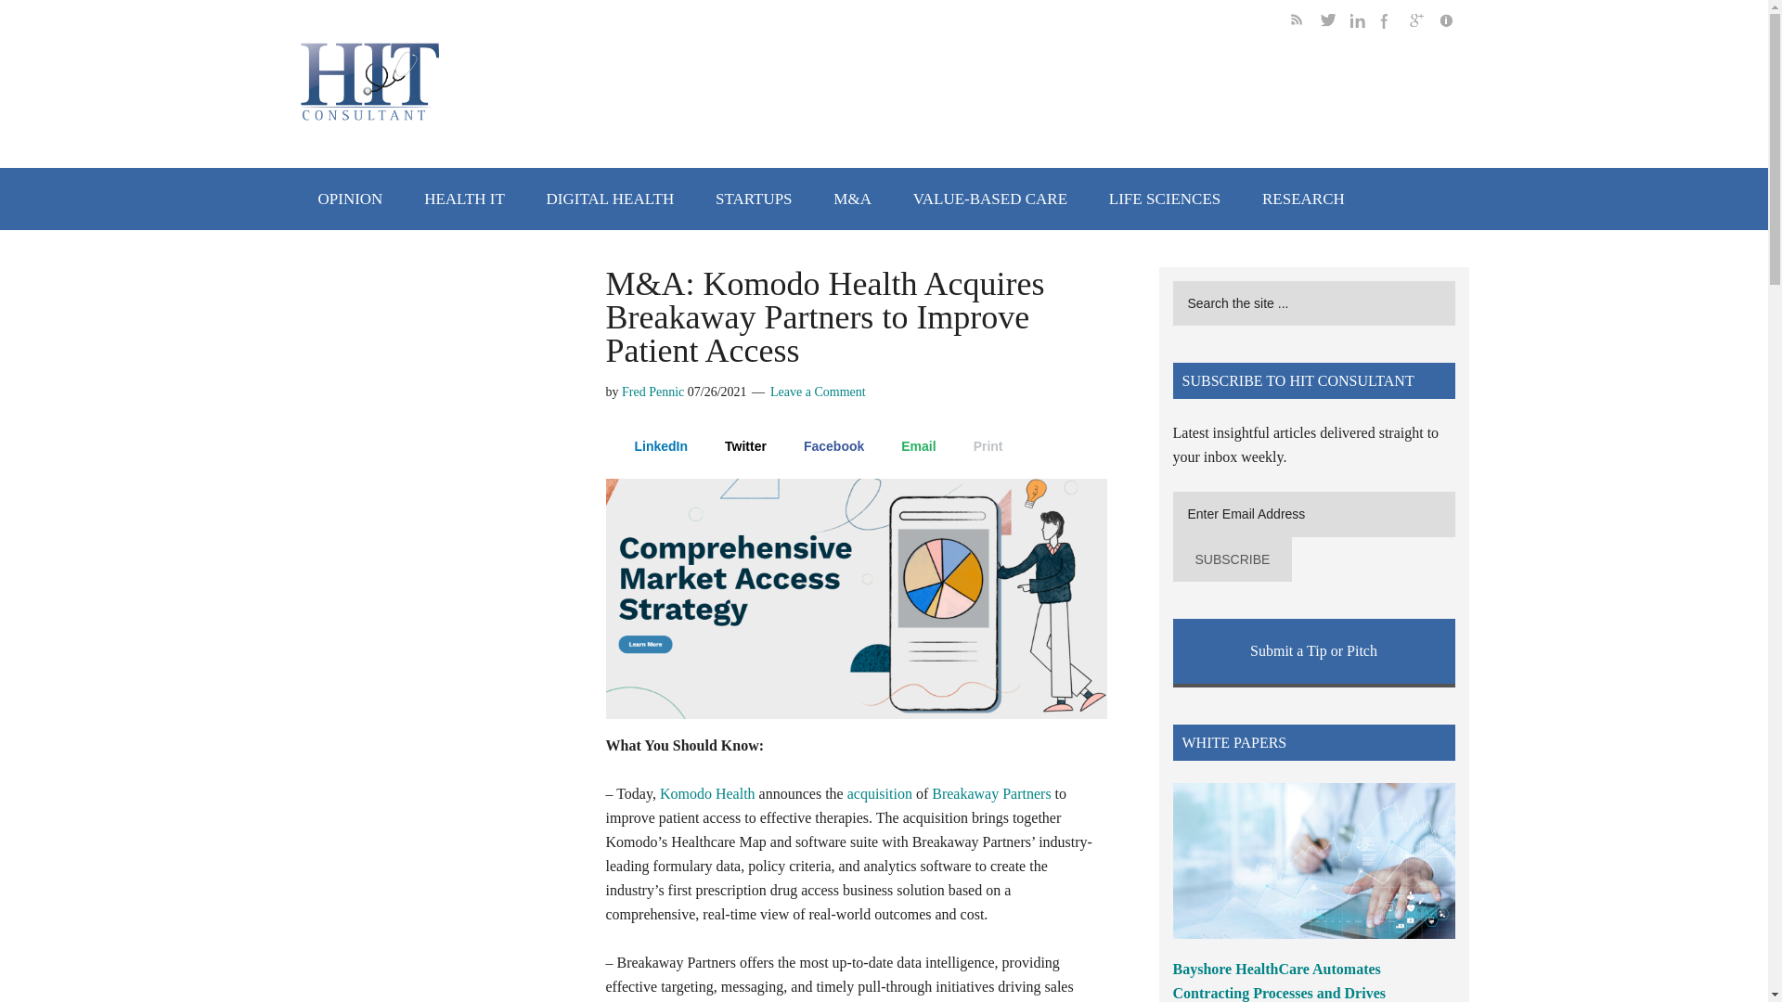 The image size is (1782, 1002). I want to click on RESEARCH, so click(1303, 199).